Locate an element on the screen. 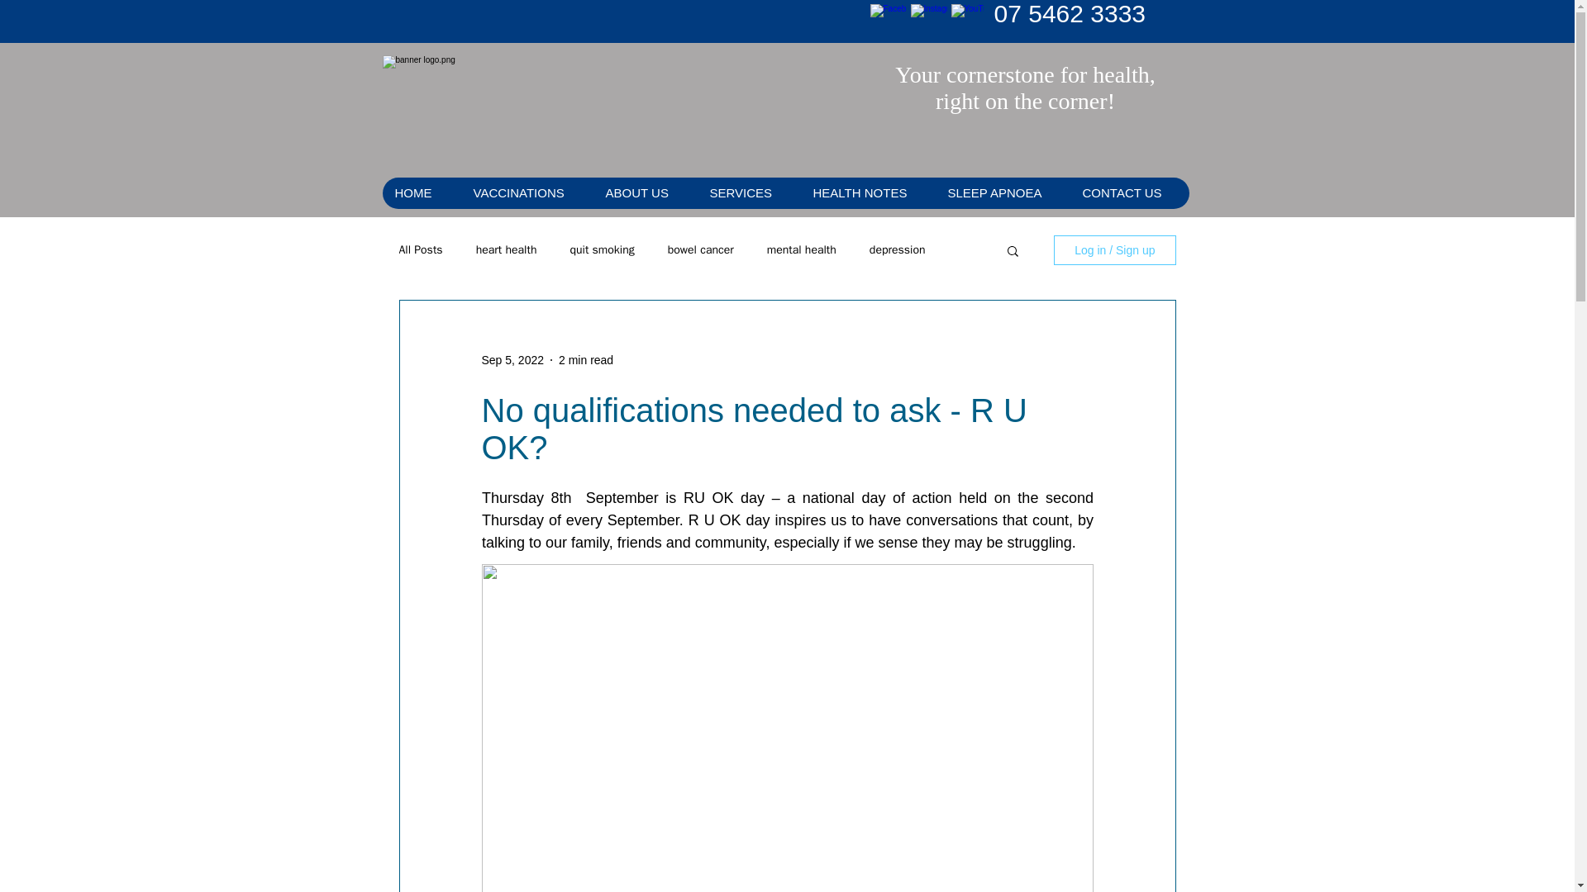 The height and width of the screenshot is (892, 1587). quit smoking is located at coordinates (602, 249).